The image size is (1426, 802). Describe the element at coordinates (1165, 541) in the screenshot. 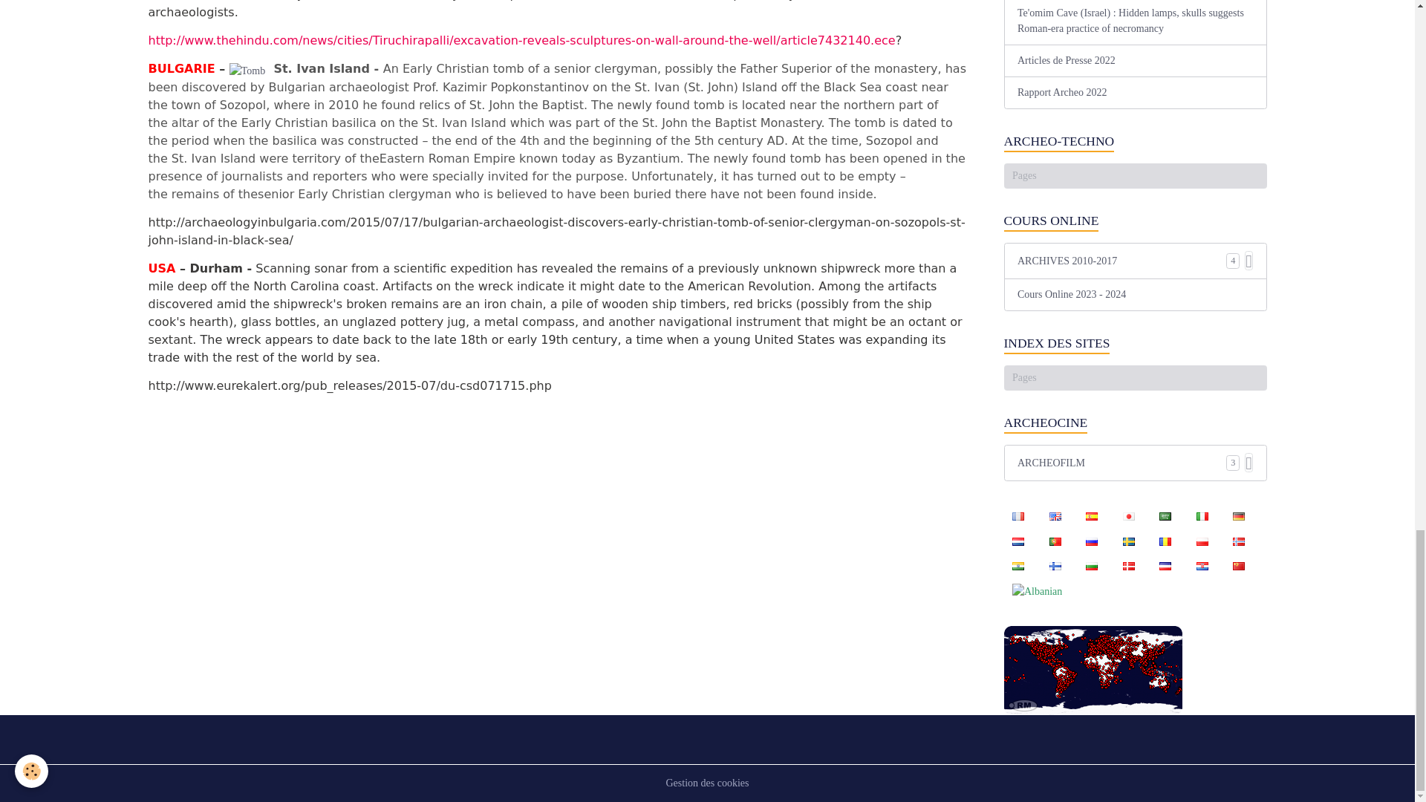

I see `Romanian` at that location.